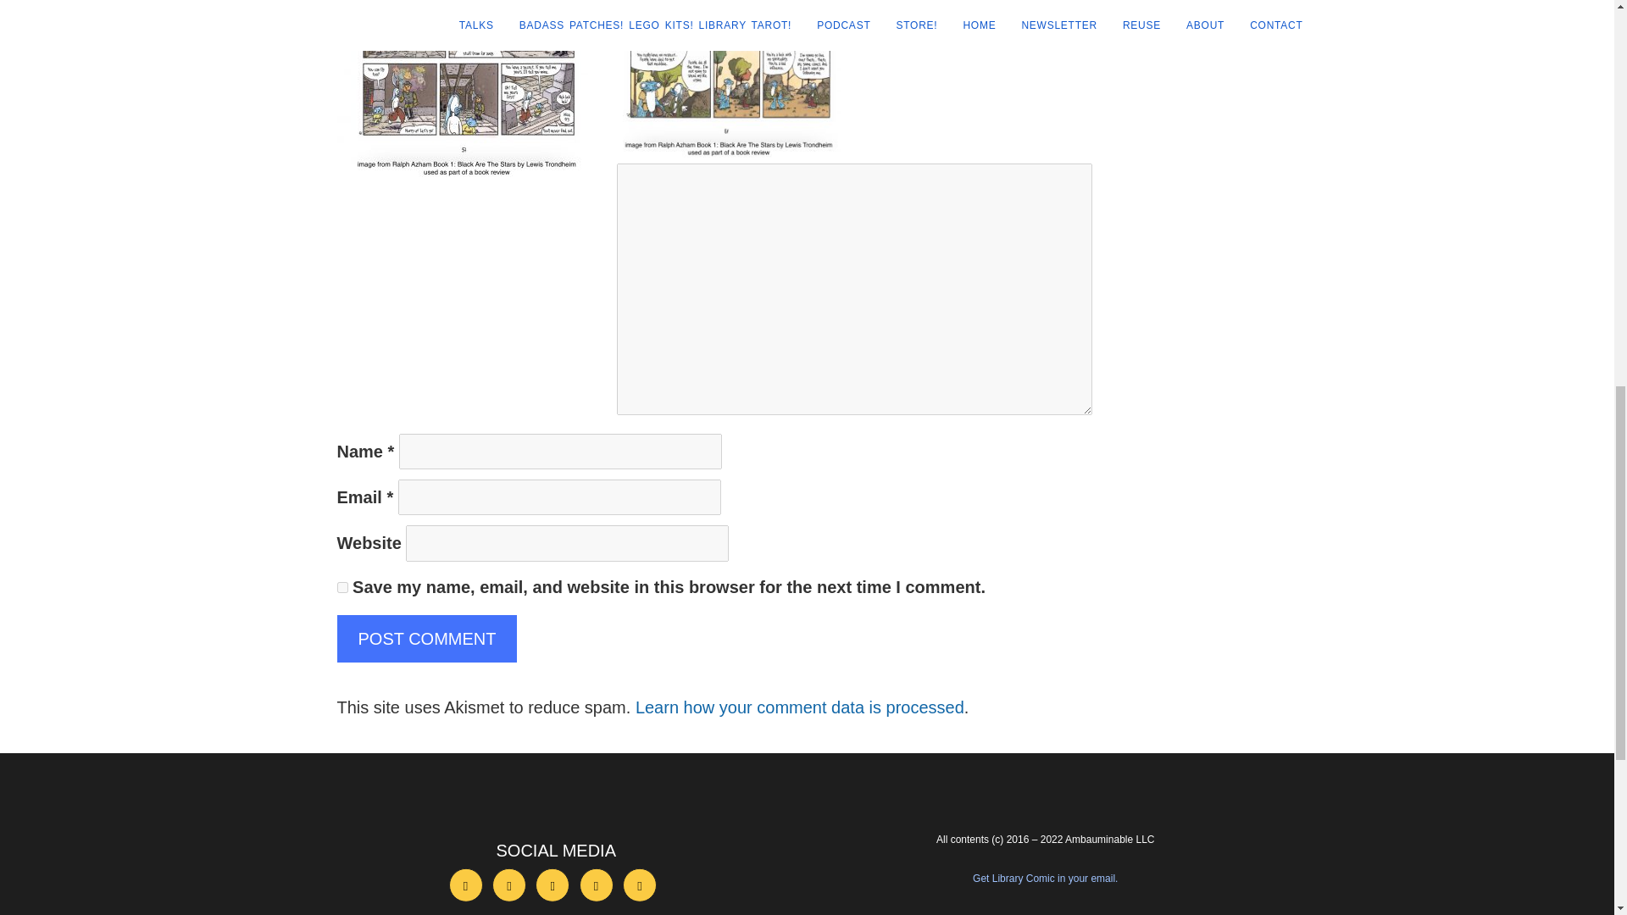 The height and width of the screenshot is (915, 1627). What do you see at coordinates (466, 884) in the screenshot?
I see `facebook icon` at bounding box center [466, 884].